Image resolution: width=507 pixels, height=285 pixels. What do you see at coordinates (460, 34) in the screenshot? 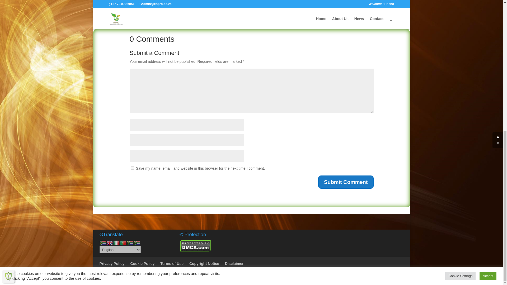
I see `Cookie Settings` at bounding box center [460, 34].